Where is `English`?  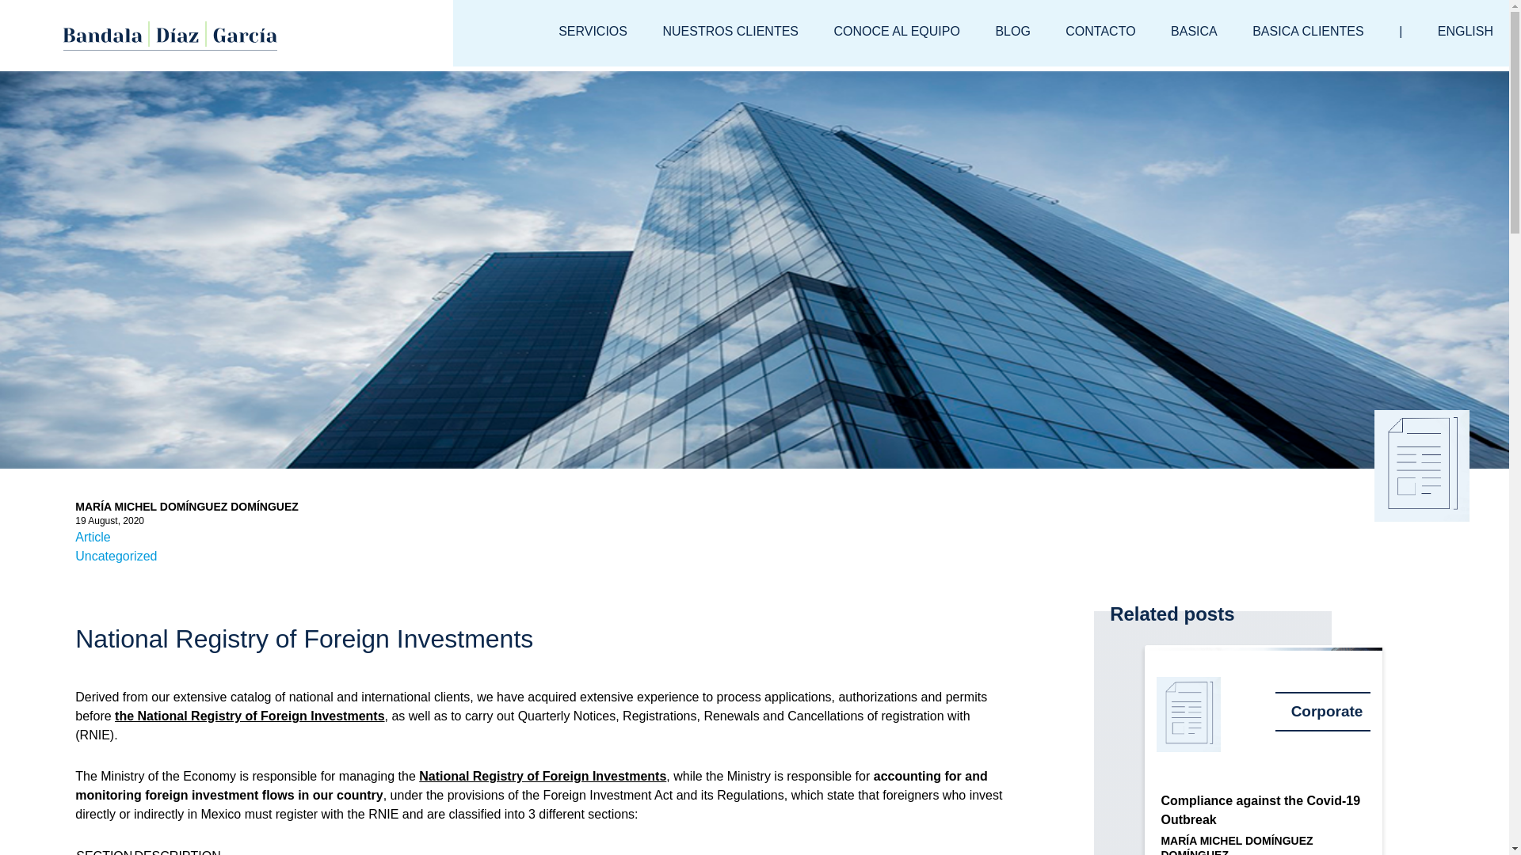 English is located at coordinates (1466, 33).